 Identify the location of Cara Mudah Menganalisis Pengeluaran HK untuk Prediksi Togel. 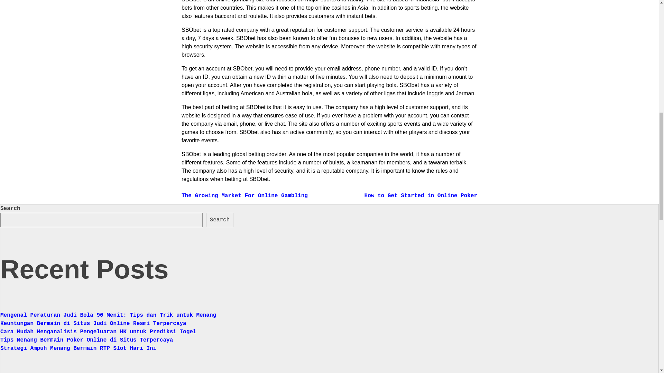
(98, 332).